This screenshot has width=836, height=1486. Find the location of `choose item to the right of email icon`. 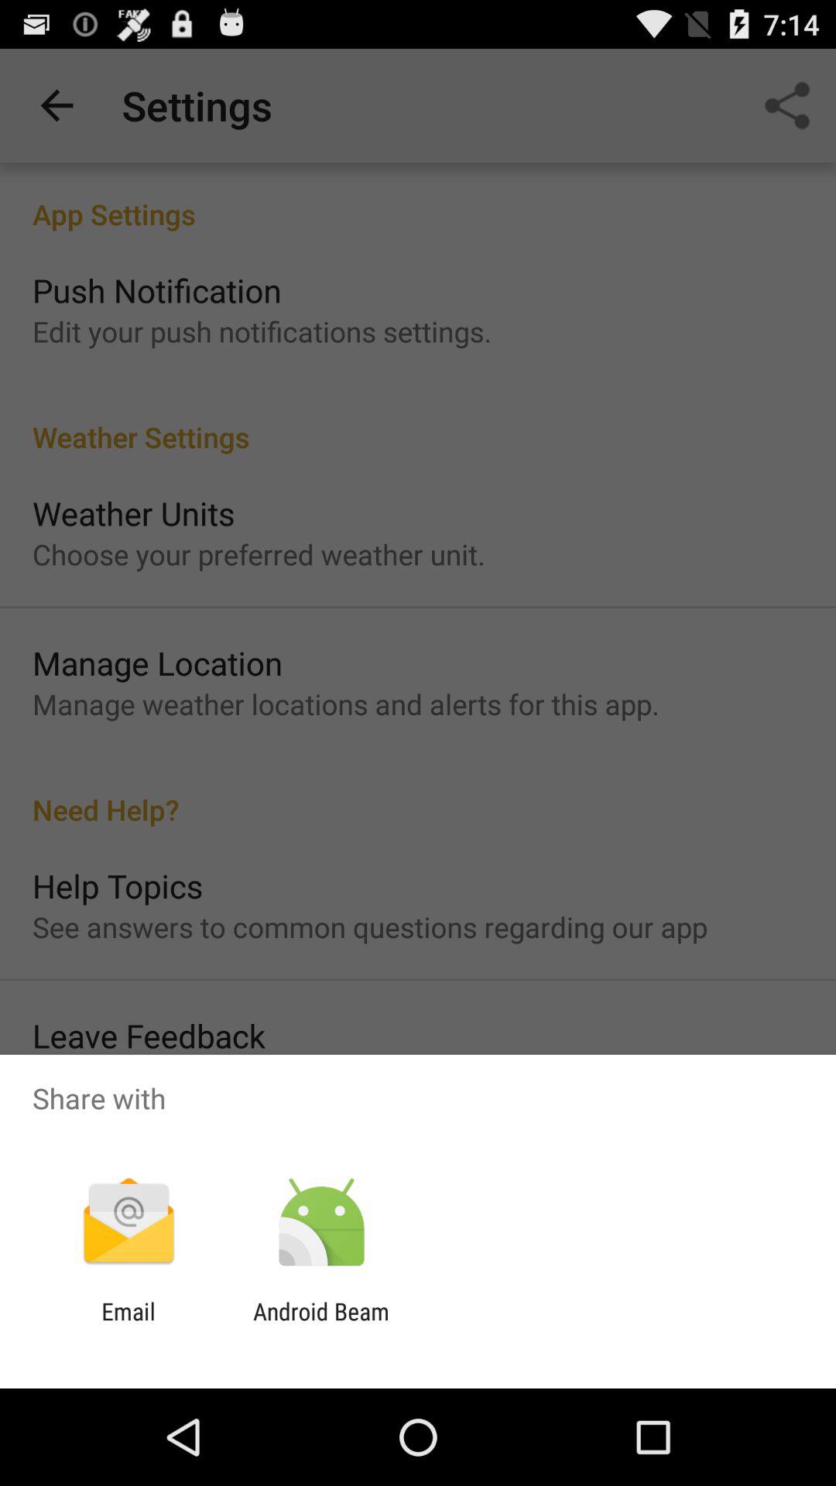

choose item to the right of email icon is located at coordinates (320, 1325).